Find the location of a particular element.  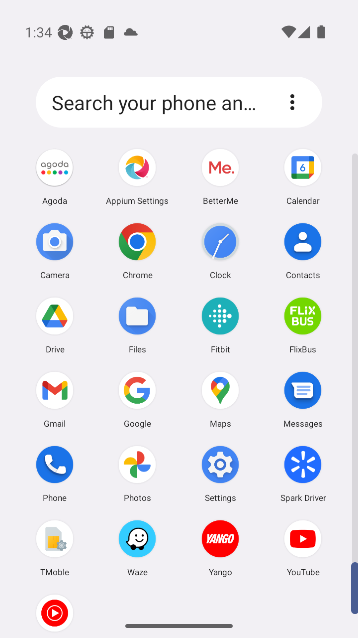

Clock is located at coordinates (220, 251).